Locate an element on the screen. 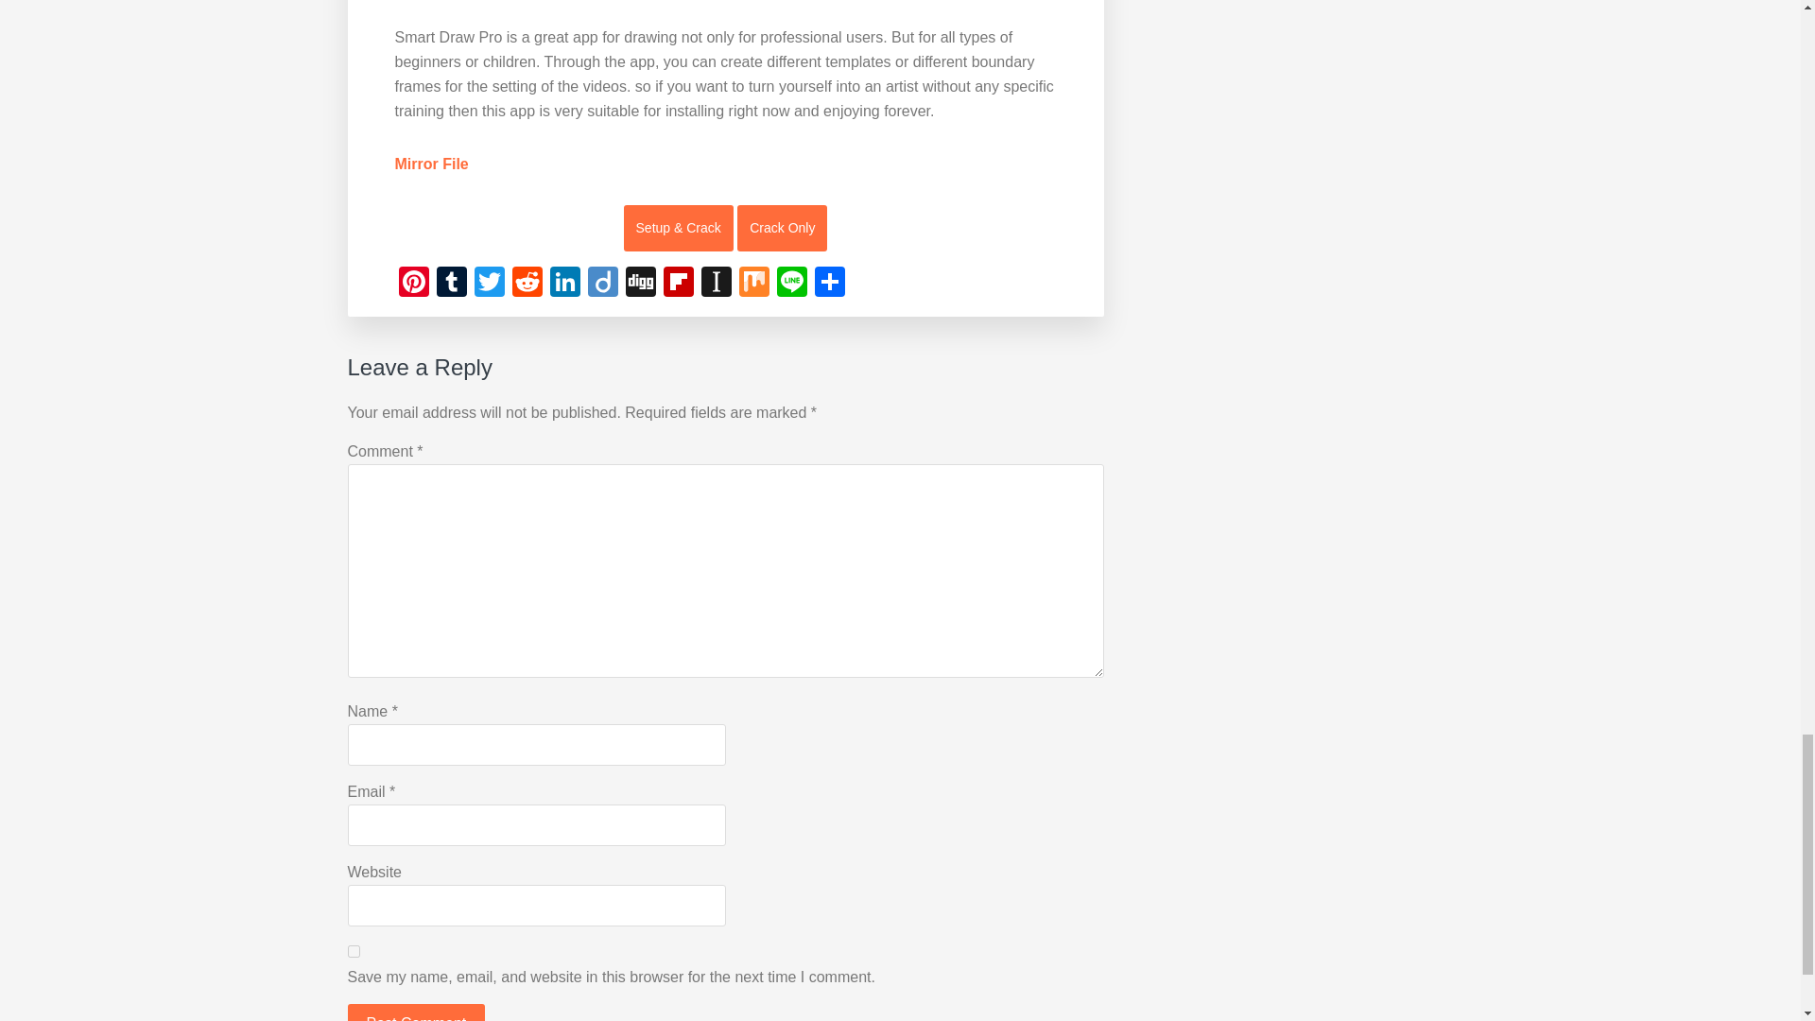 The image size is (1815, 1021). Reddit is located at coordinates (527, 284).